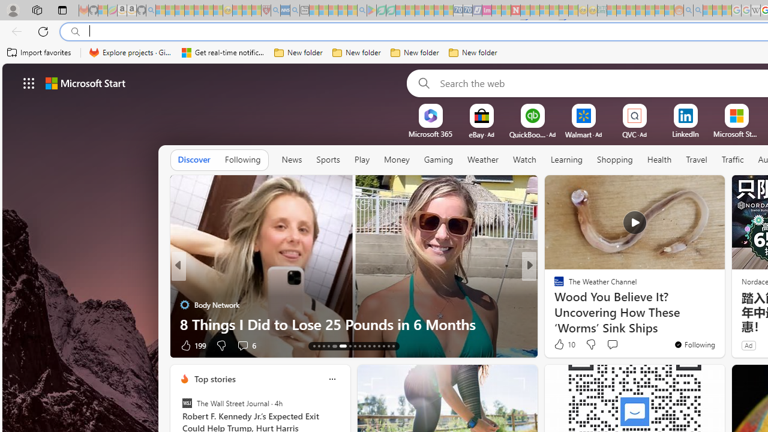 This screenshot has width=768, height=432. What do you see at coordinates (608, 346) in the screenshot?
I see `View comments 543 Comment` at bounding box center [608, 346].